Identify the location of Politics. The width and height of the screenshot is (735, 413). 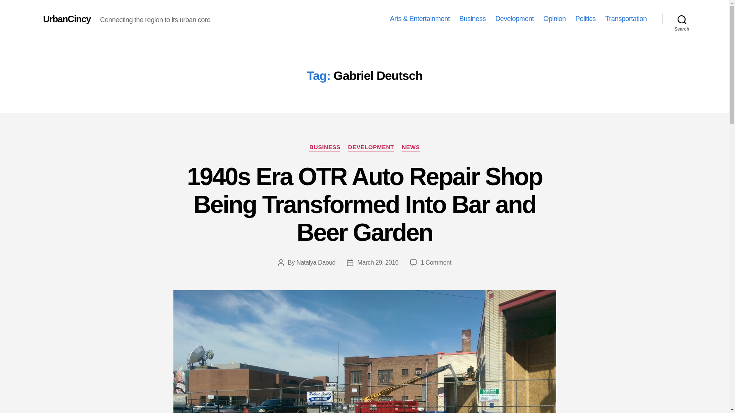
(585, 19).